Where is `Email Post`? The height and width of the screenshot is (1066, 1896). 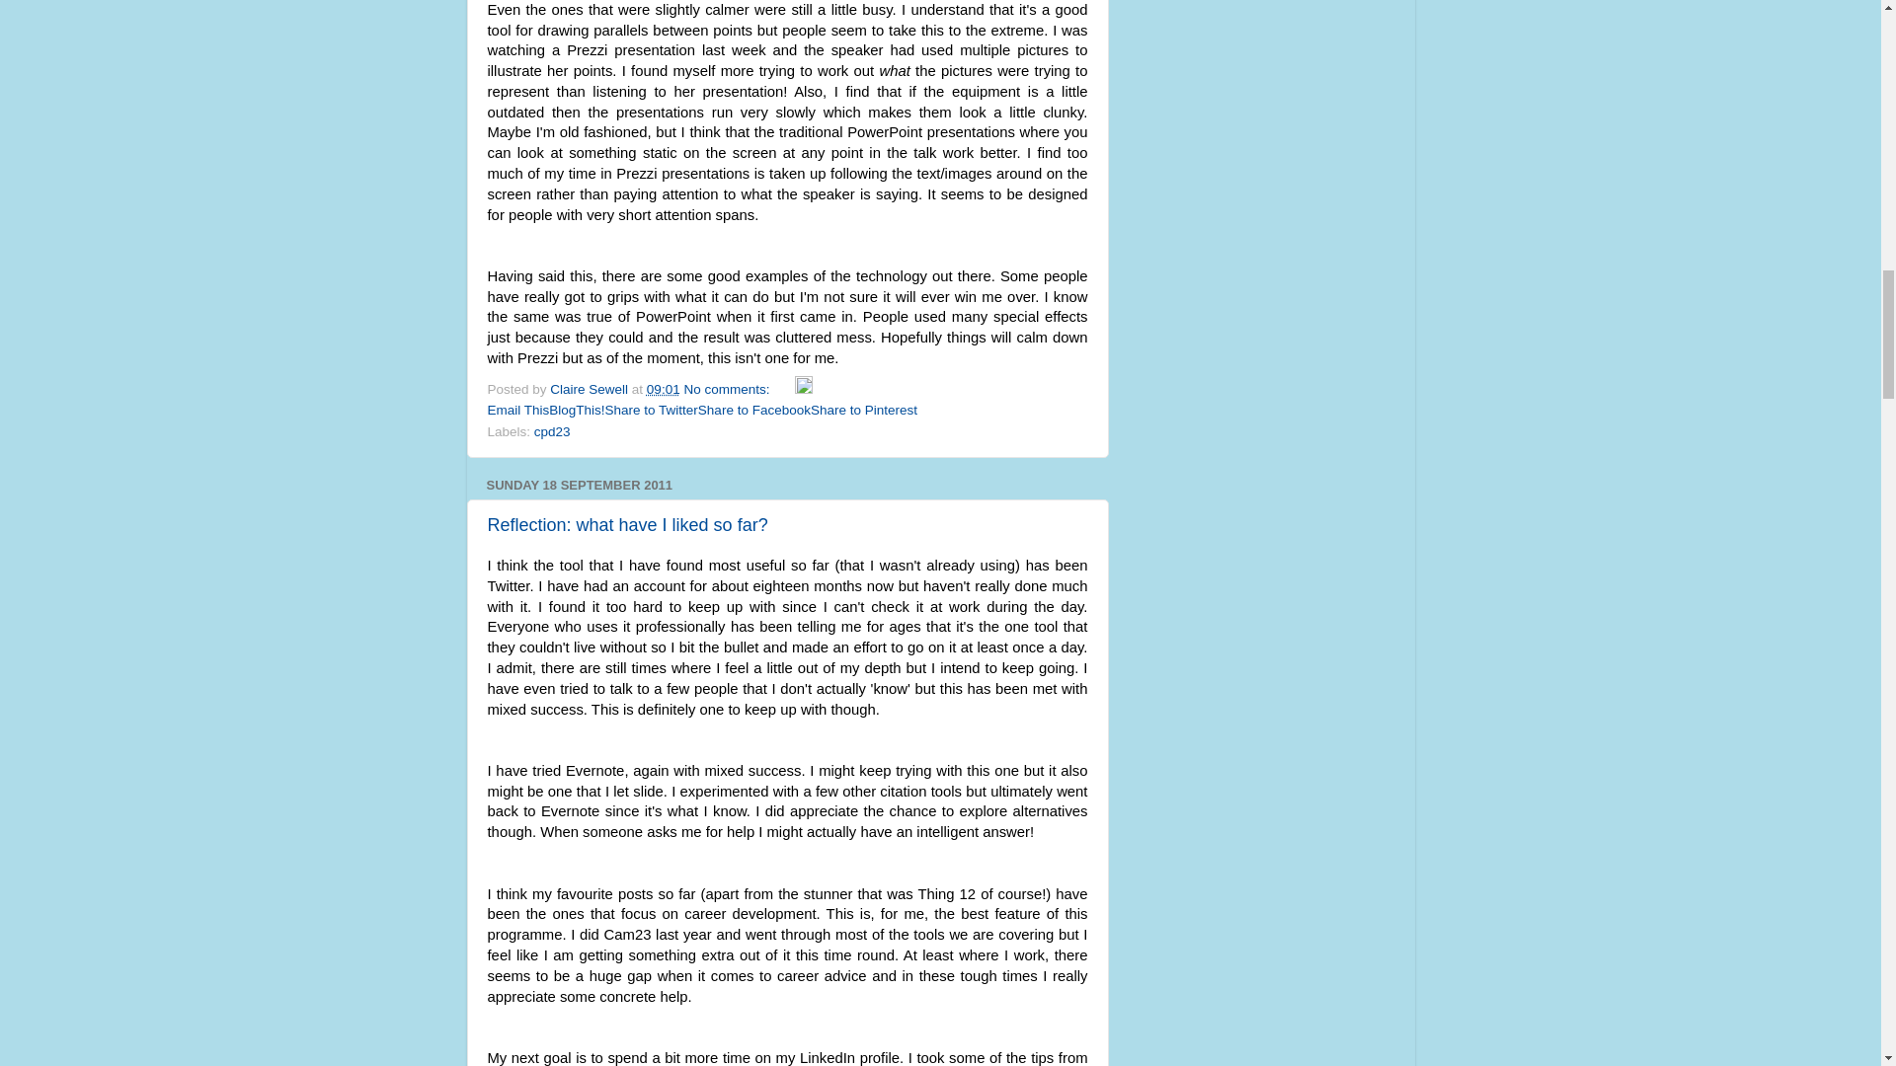
Email Post is located at coordinates (784, 389).